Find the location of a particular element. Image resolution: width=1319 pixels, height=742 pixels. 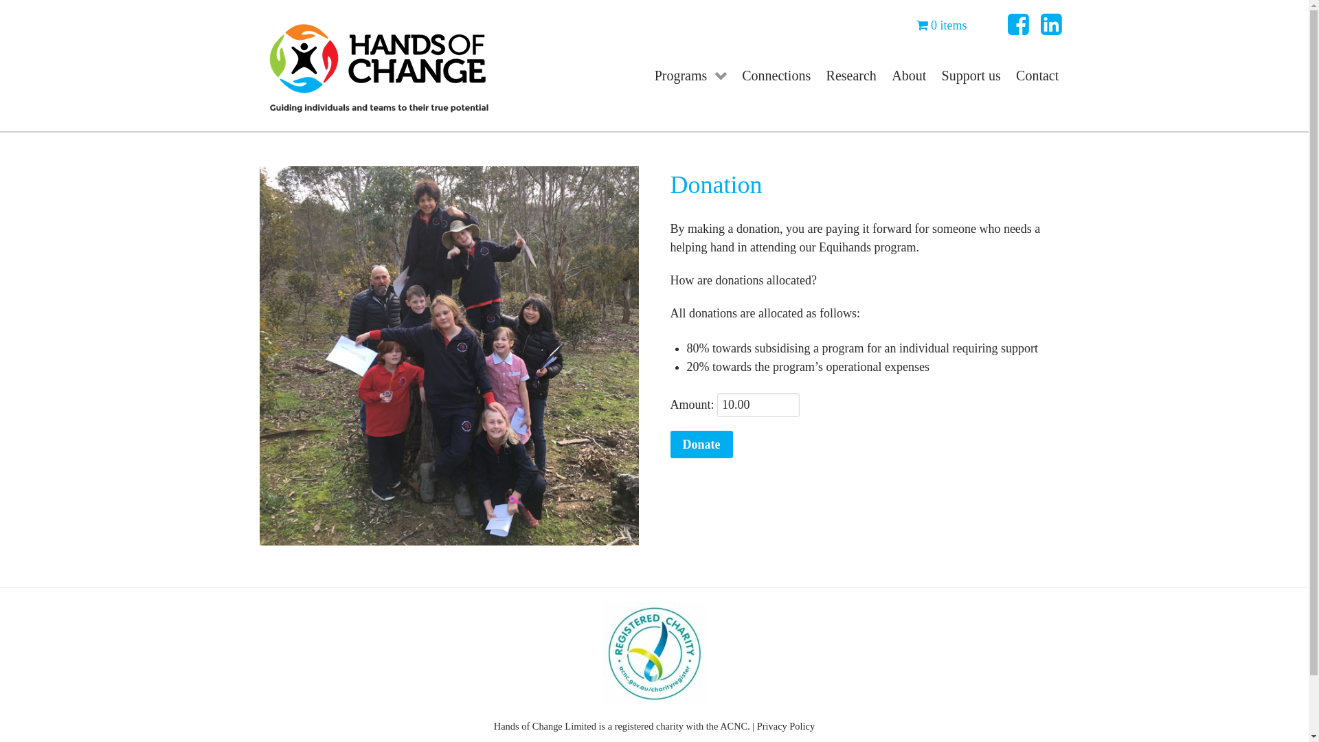

Contact is located at coordinates (1037, 74).